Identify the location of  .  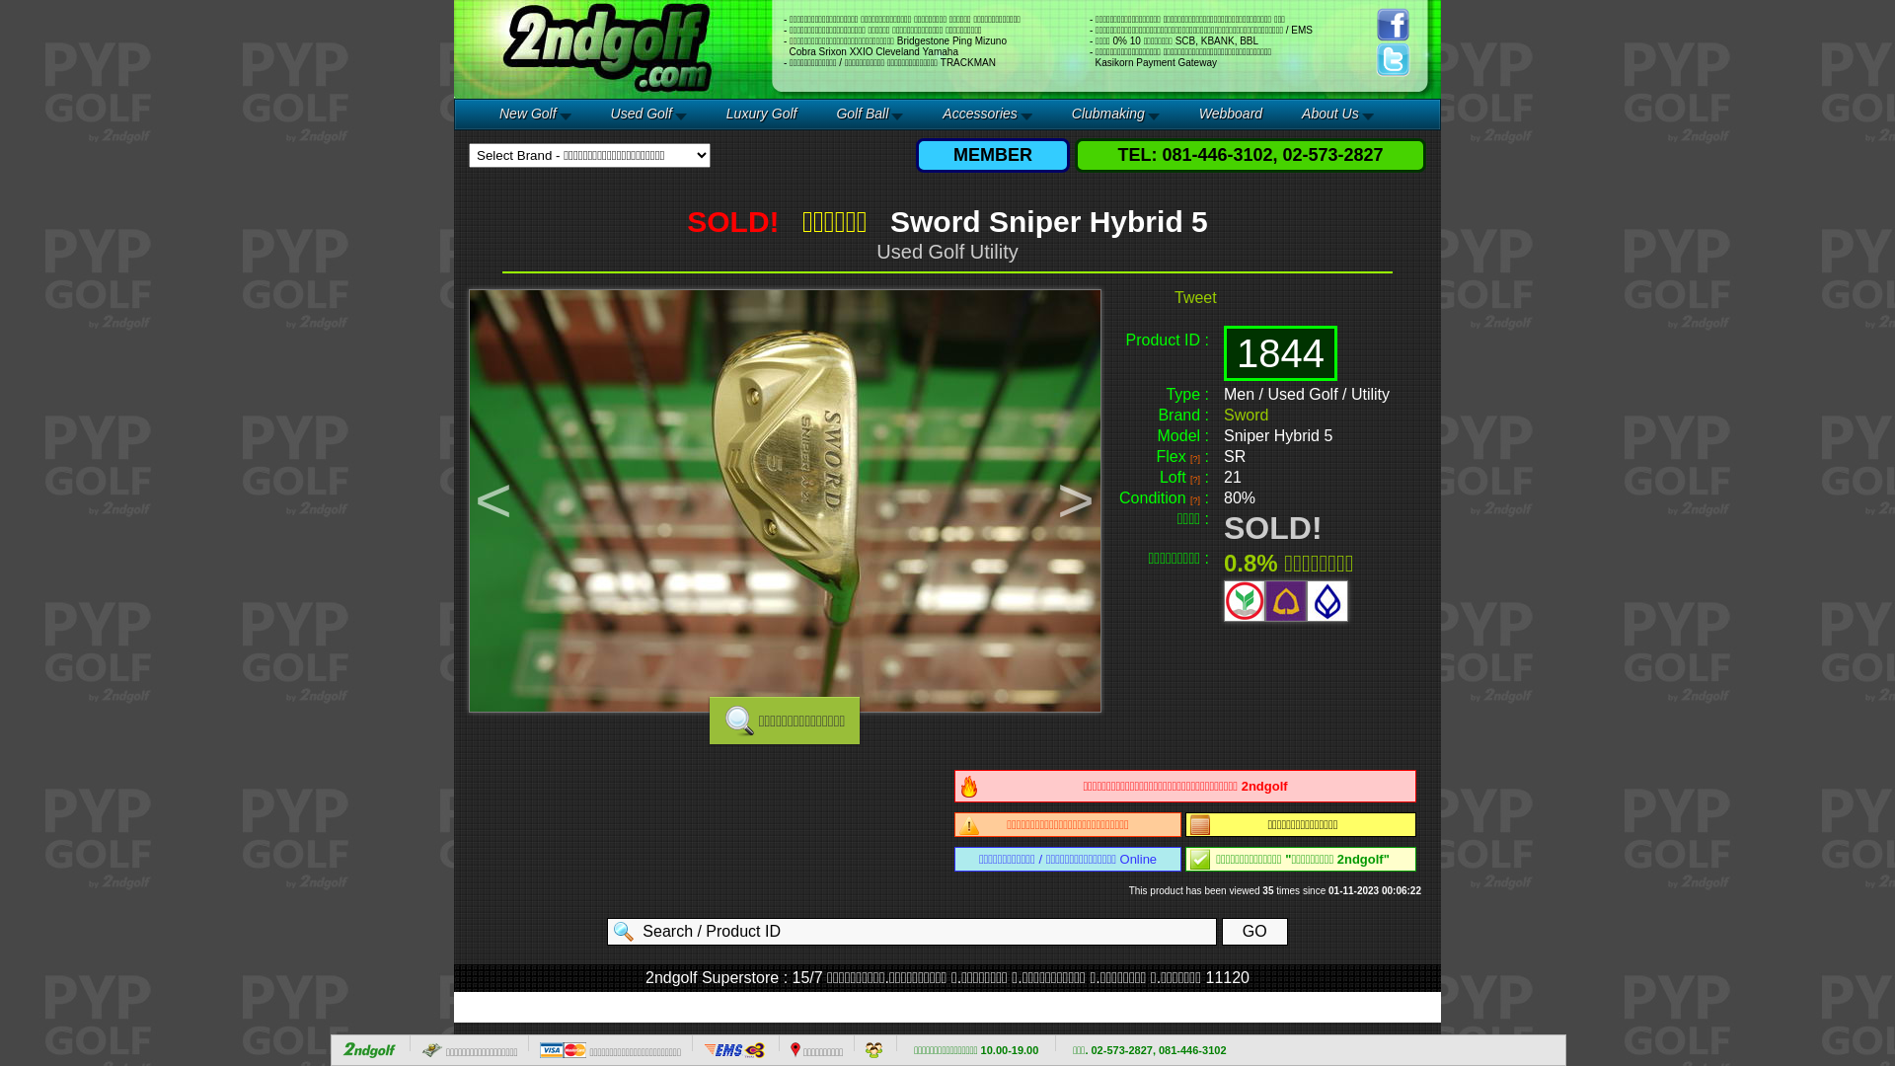
(371, 1052).